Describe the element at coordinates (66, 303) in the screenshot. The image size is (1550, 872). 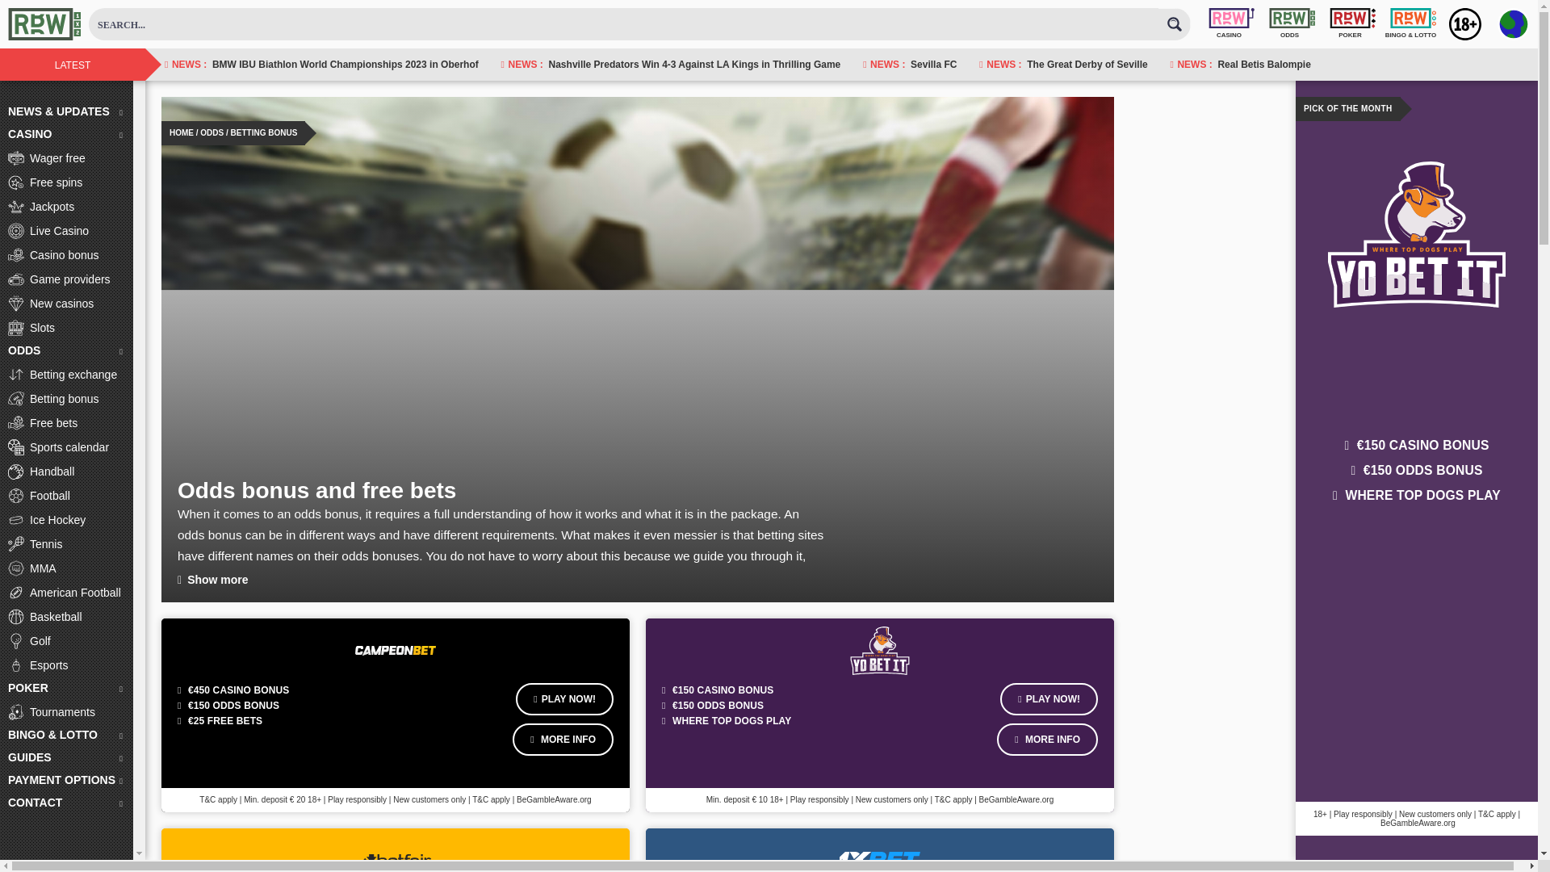
I see `New casinos` at that location.